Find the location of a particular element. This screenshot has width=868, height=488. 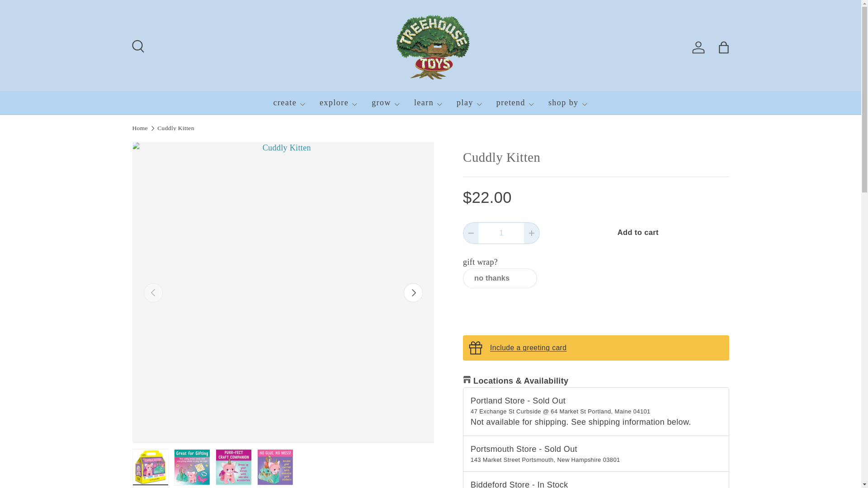

Log in is located at coordinates (698, 47).